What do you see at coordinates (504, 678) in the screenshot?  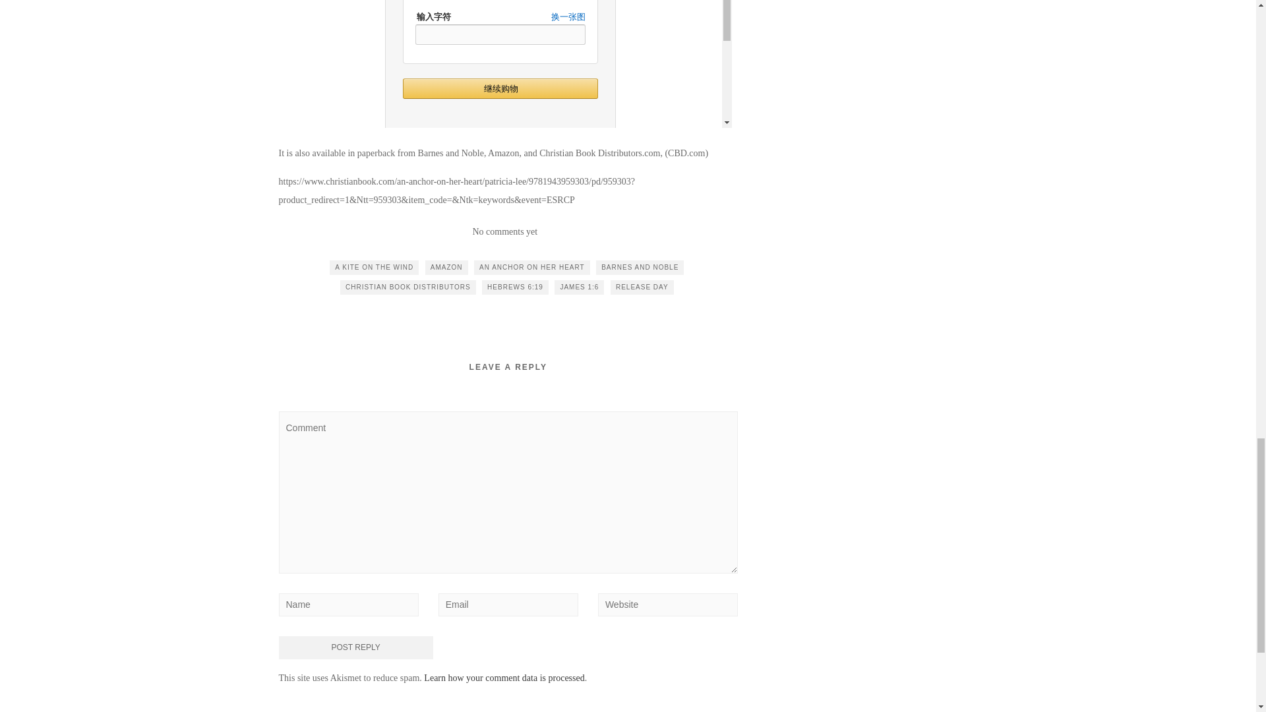 I see `Learn how your comment data is processed` at bounding box center [504, 678].